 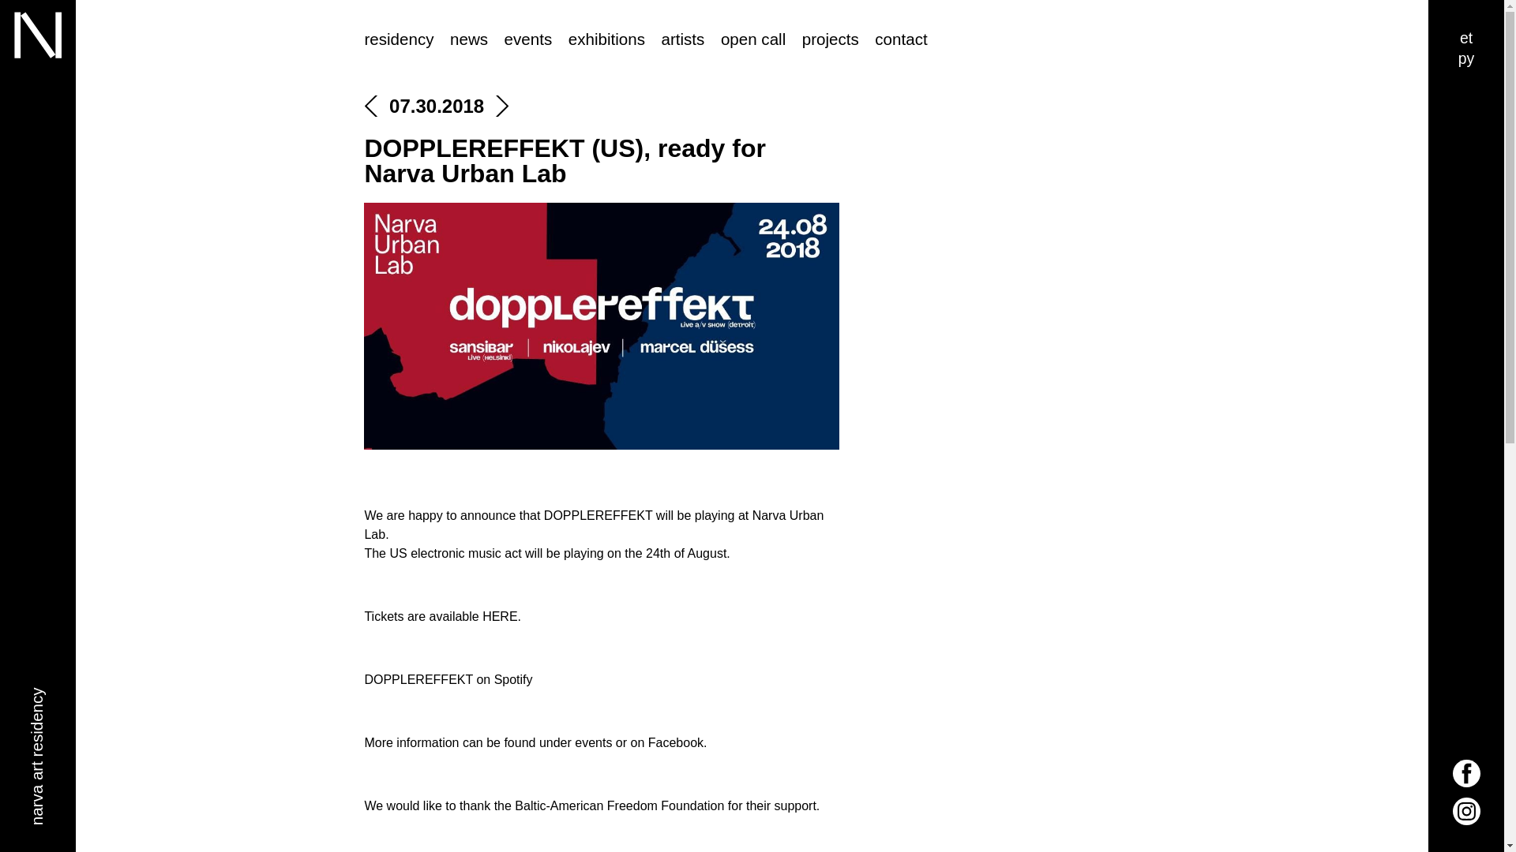 What do you see at coordinates (682, 39) in the screenshot?
I see `artists` at bounding box center [682, 39].